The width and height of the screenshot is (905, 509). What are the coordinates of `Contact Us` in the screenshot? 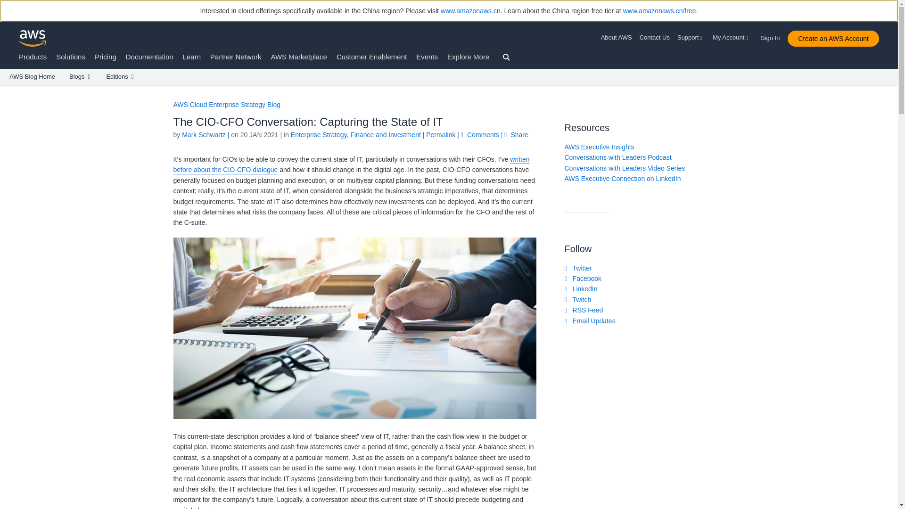 It's located at (654, 38).